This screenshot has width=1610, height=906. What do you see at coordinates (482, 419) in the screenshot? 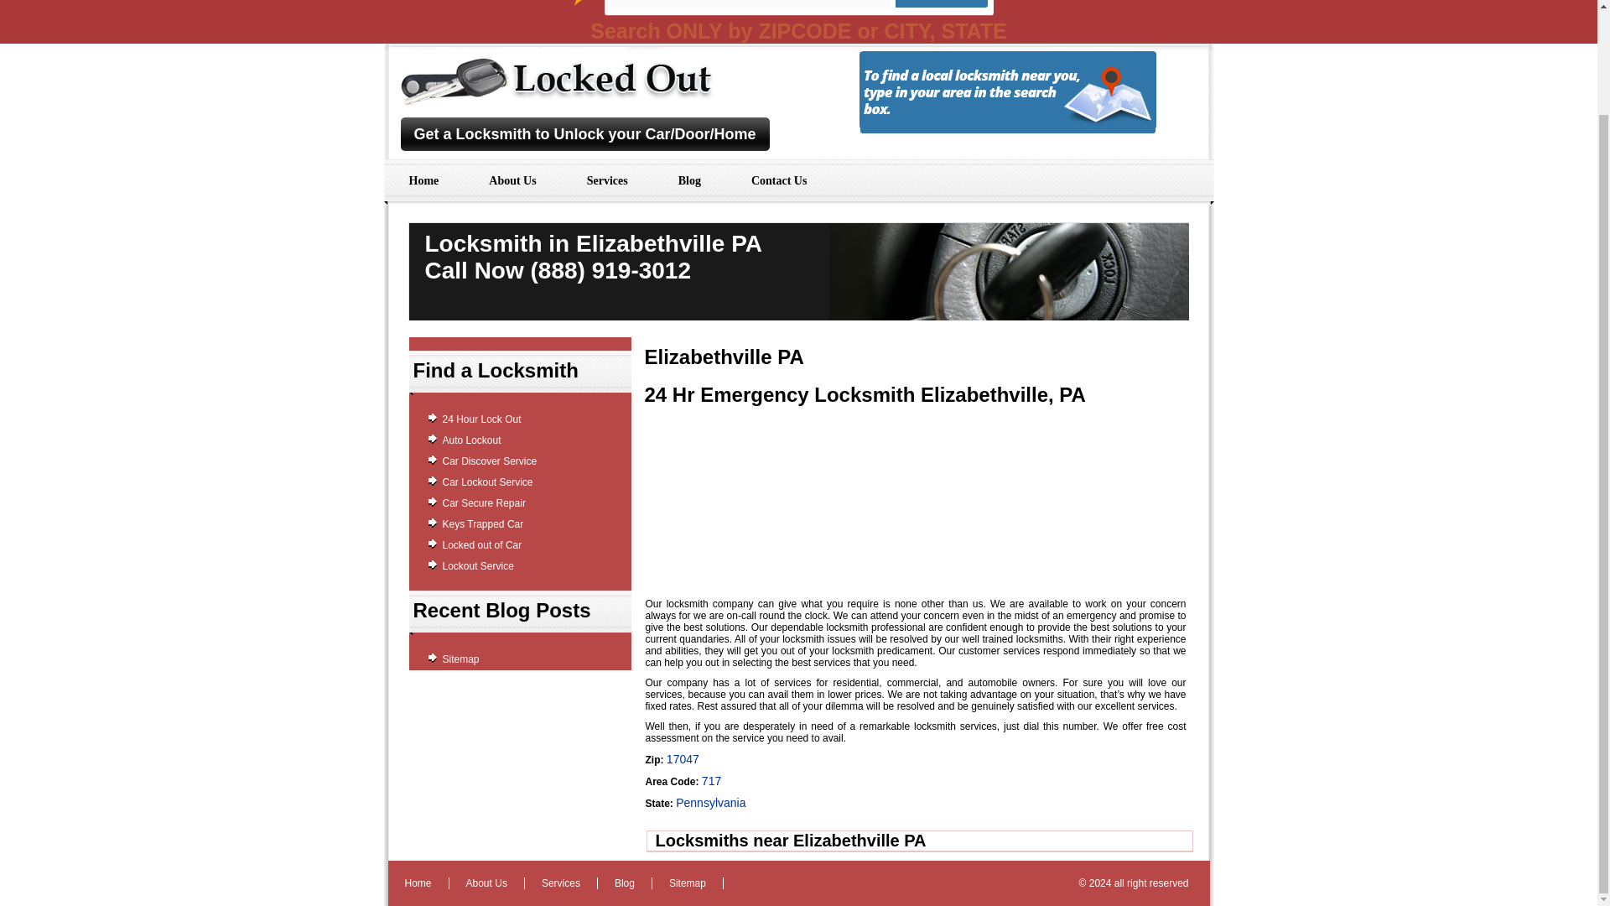
I see `24 Hour Lock Out` at bounding box center [482, 419].